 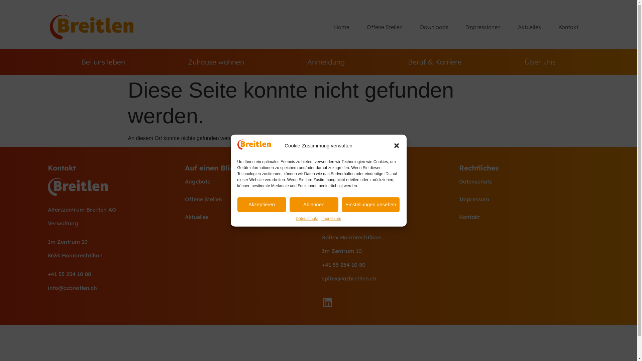 I want to click on empfang@azbreitlen.ch, so click(x=353, y=212).